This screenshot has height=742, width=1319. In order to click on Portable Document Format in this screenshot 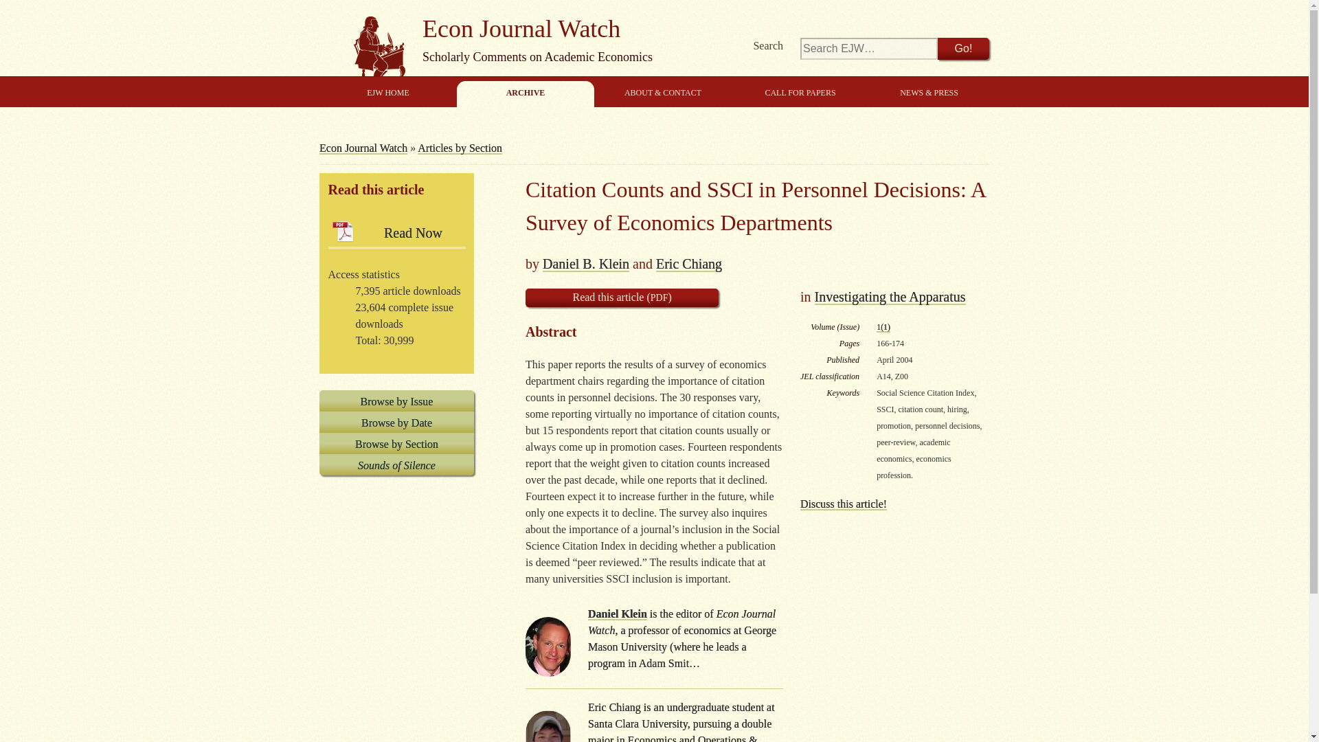, I will do `click(659, 297)`.